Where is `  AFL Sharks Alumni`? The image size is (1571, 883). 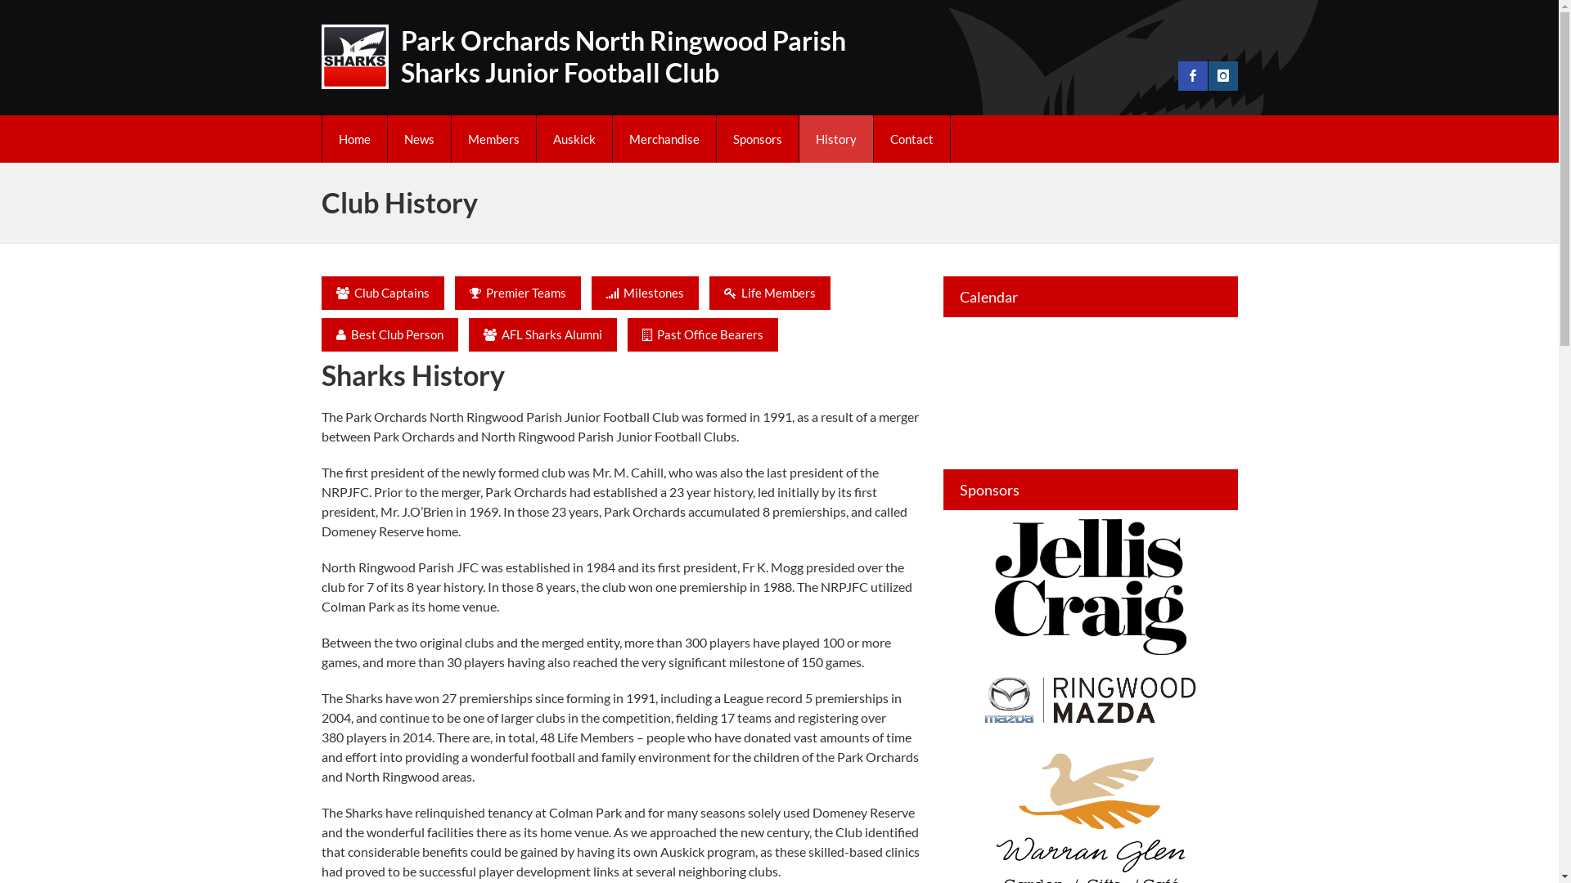
  AFL Sharks Alumni is located at coordinates (542, 335).